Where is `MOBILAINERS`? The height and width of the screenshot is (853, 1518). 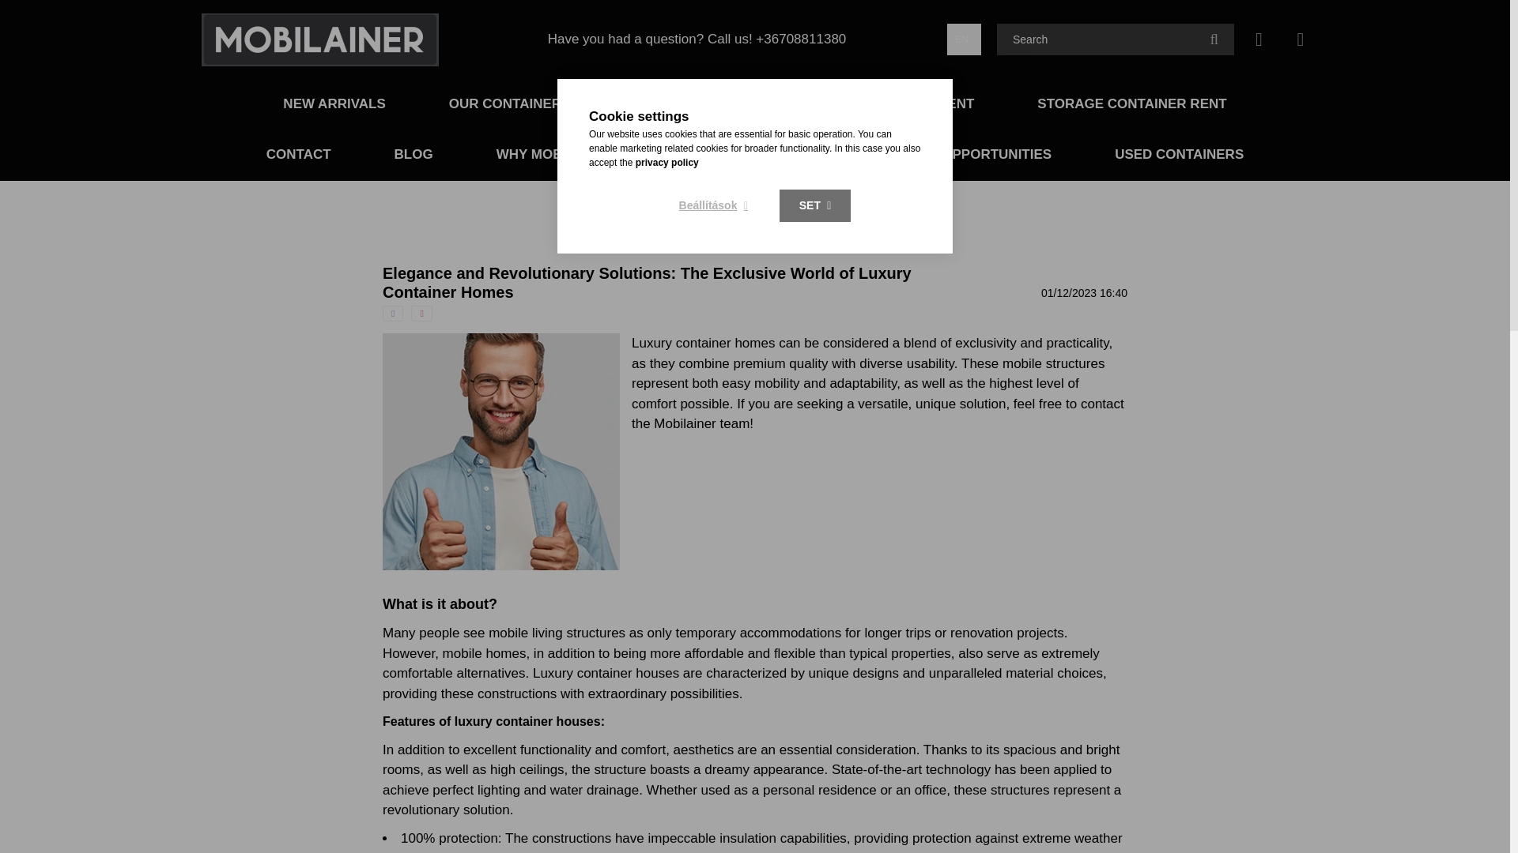
MOBILAINERS is located at coordinates (693, 104).